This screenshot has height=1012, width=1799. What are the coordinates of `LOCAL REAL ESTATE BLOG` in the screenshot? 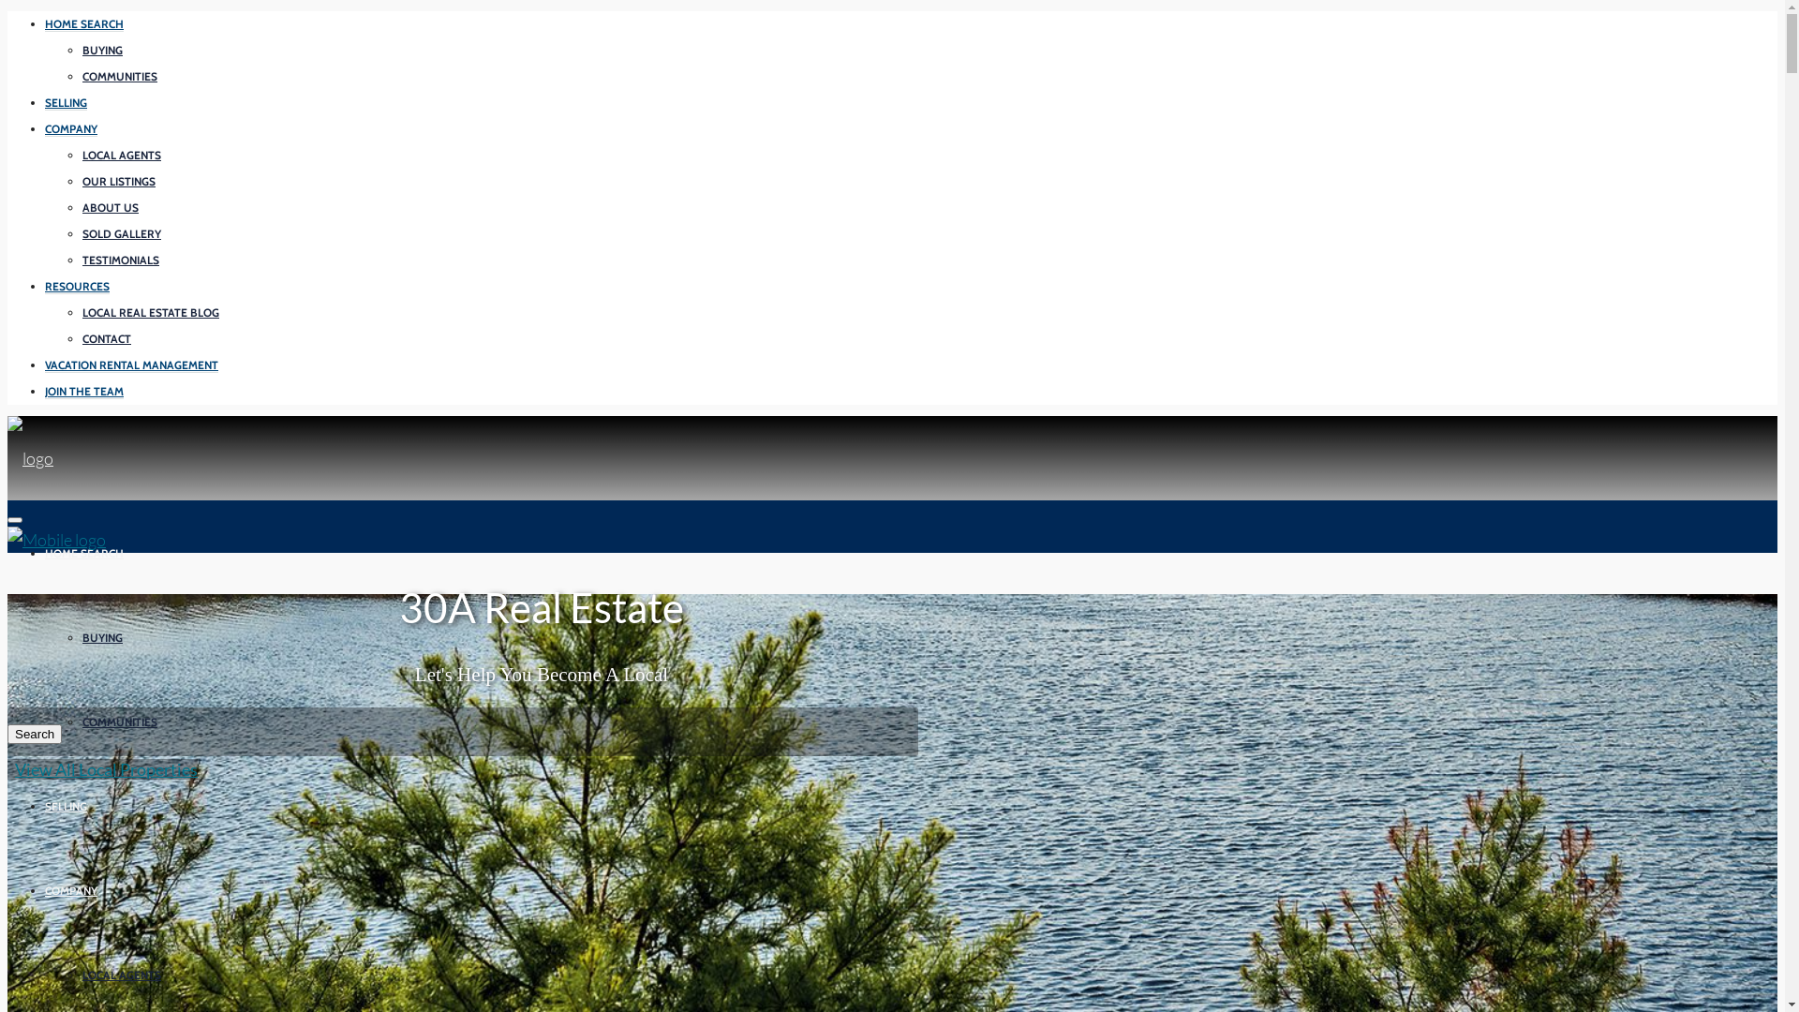 It's located at (151, 313).